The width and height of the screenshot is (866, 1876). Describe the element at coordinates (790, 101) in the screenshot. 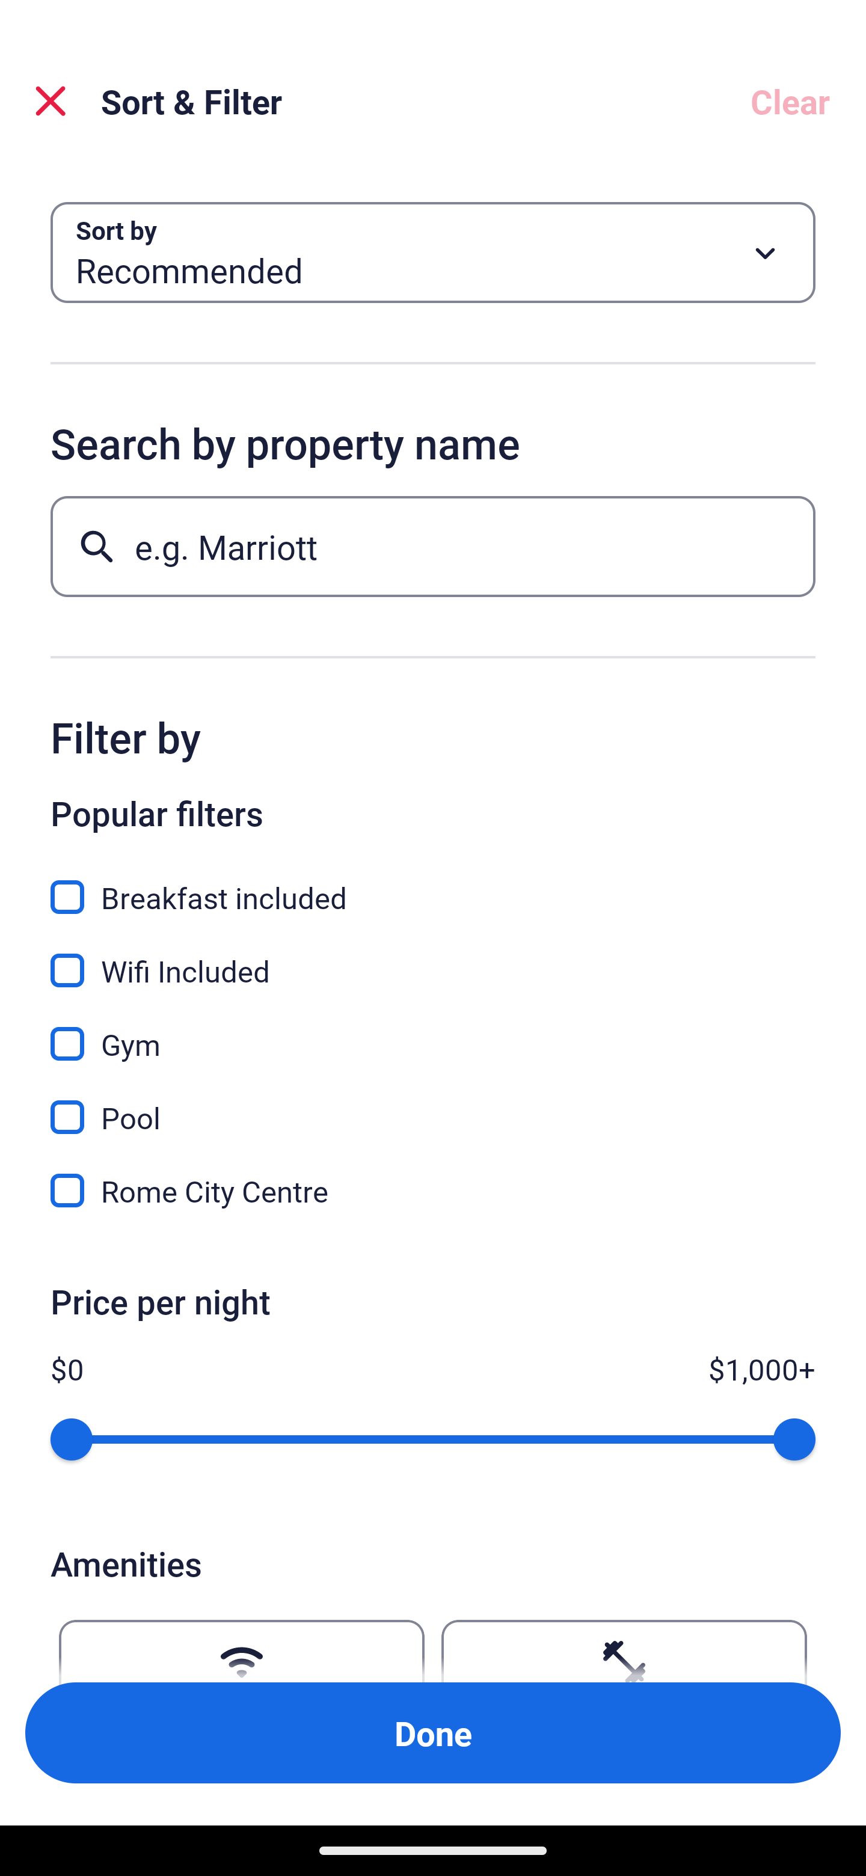

I see `Clear` at that location.